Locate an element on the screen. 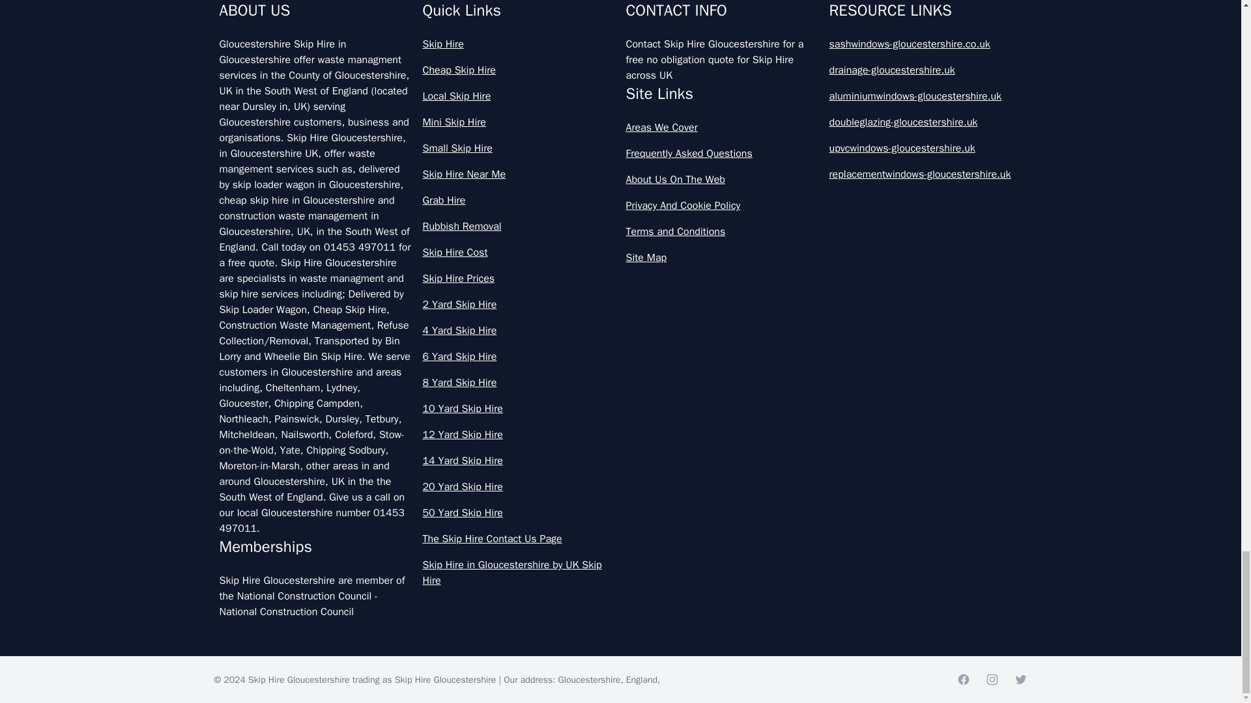 This screenshot has width=1251, height=703. Skip Hire in Gloucestershire by UK Skip Hire is located at coordinates (519, 573).